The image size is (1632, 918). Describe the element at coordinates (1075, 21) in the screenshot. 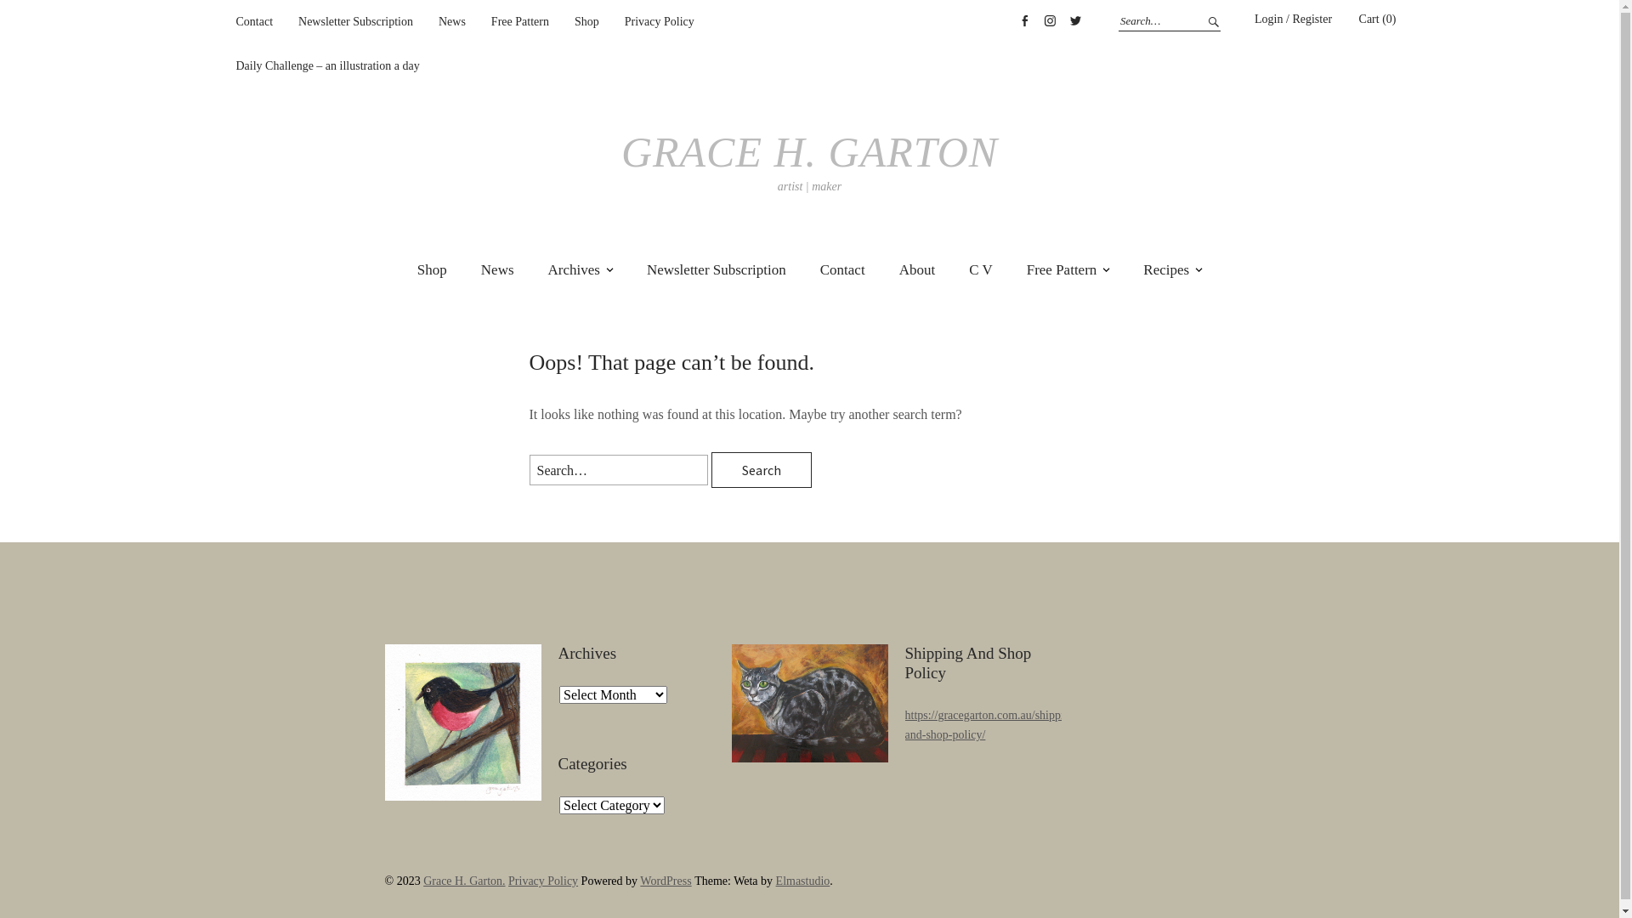

I see `X` at that location.